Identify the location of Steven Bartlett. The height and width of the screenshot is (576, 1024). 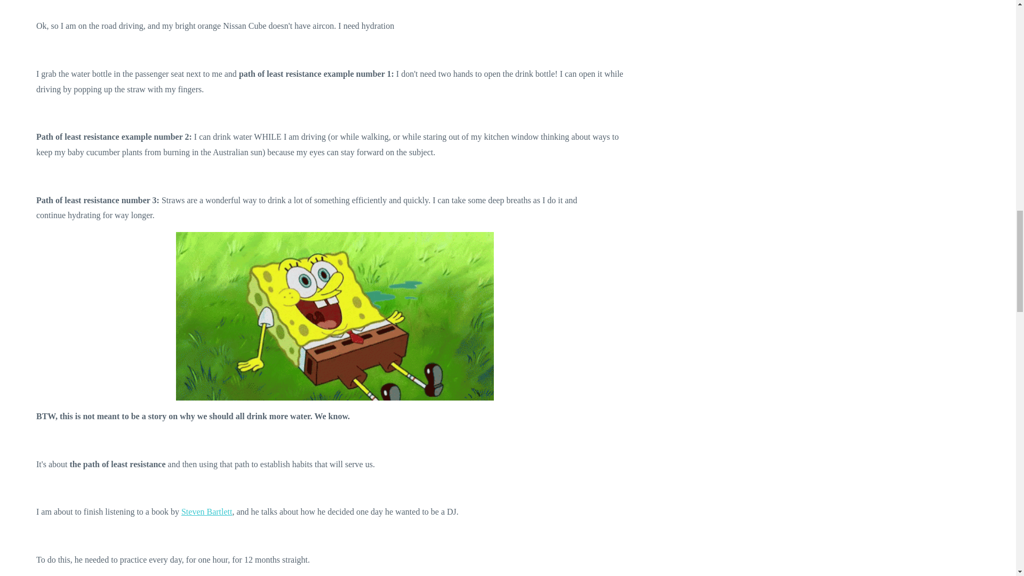
(206, 511).